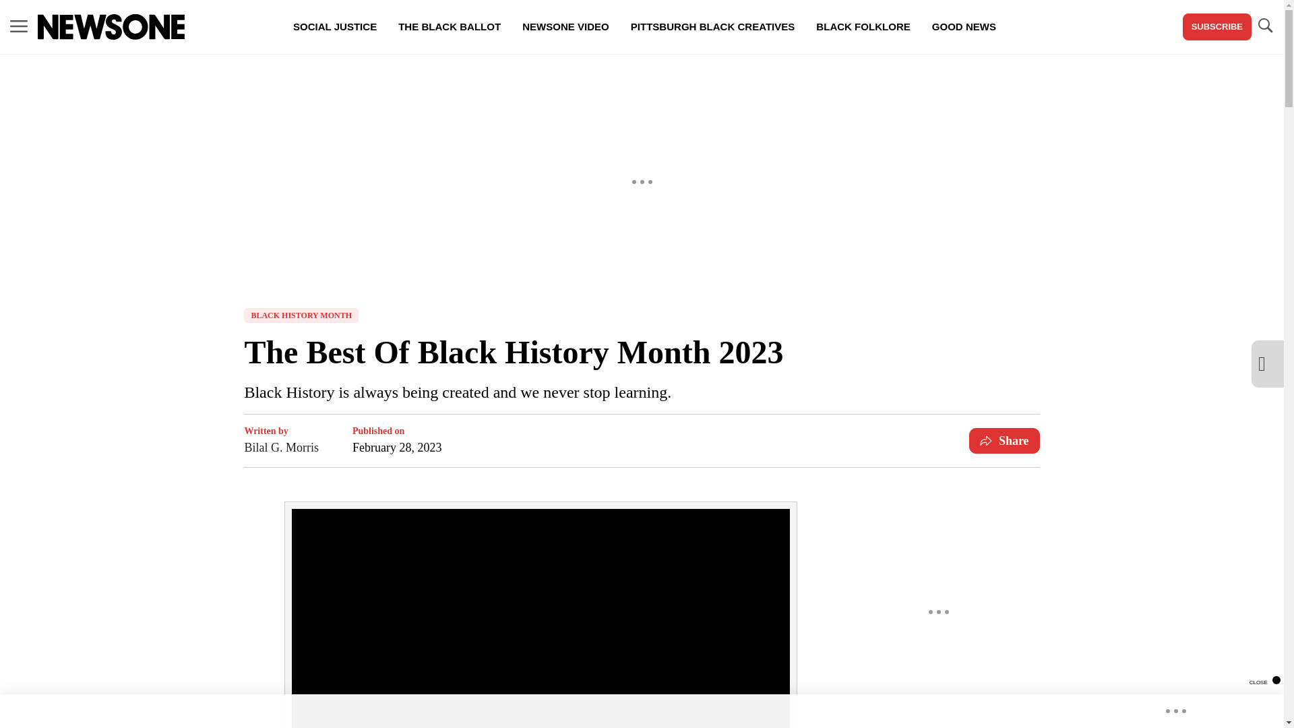 Image resolution: width=1294 pixels, height=728 pixels. What do you see at coordinates (964, 27) in the screenshot?
I see `GOOD NEWS` at bounding box center [964, 27].